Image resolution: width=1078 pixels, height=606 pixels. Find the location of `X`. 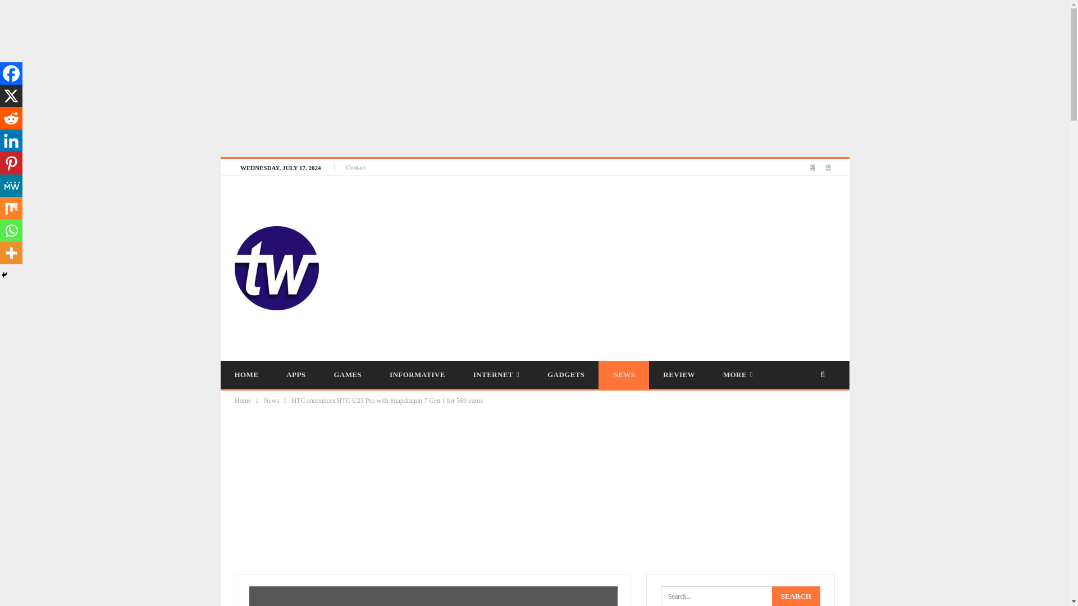

X is located at coordinates (11, 96).